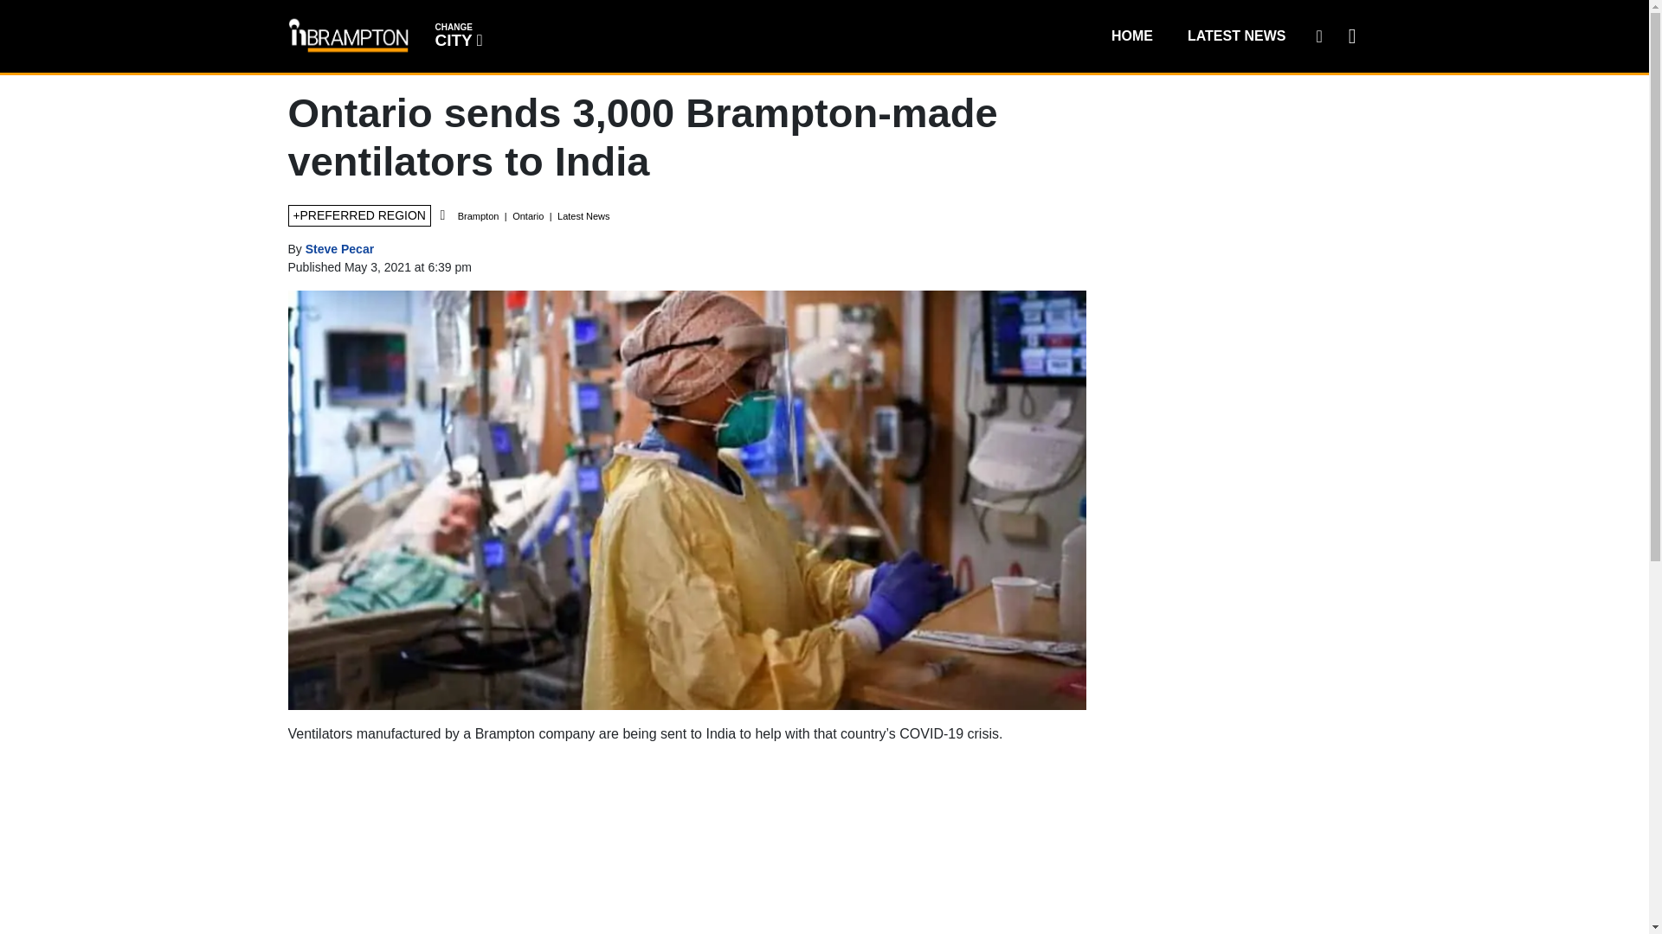  I want to click on LATEST NEWS, so click(1236, 35).